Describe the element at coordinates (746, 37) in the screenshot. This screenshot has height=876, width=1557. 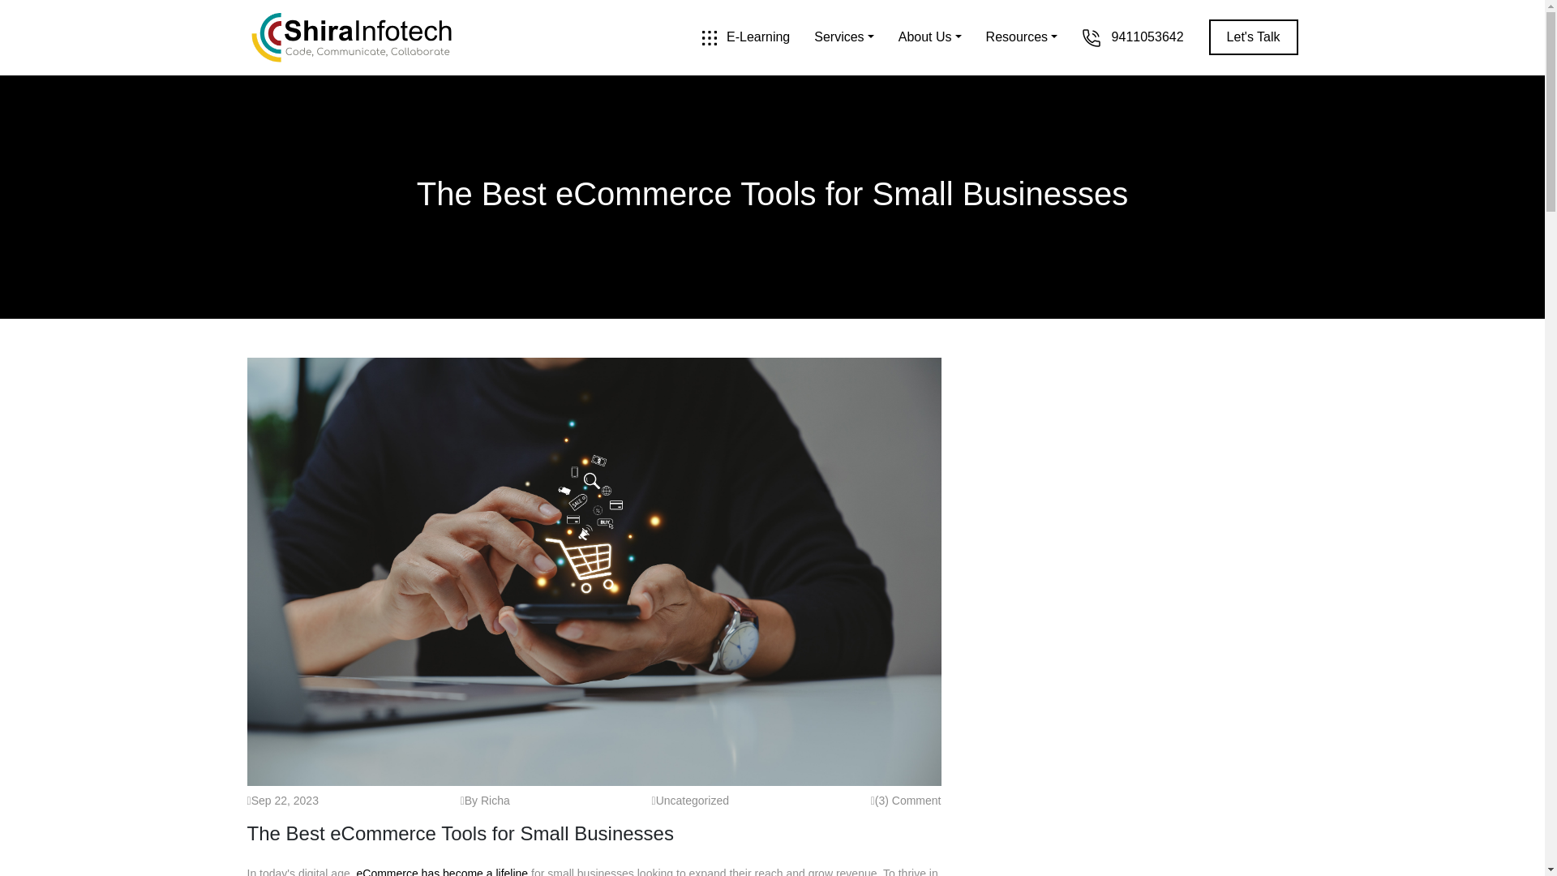
I see `E-Learning` at that location.